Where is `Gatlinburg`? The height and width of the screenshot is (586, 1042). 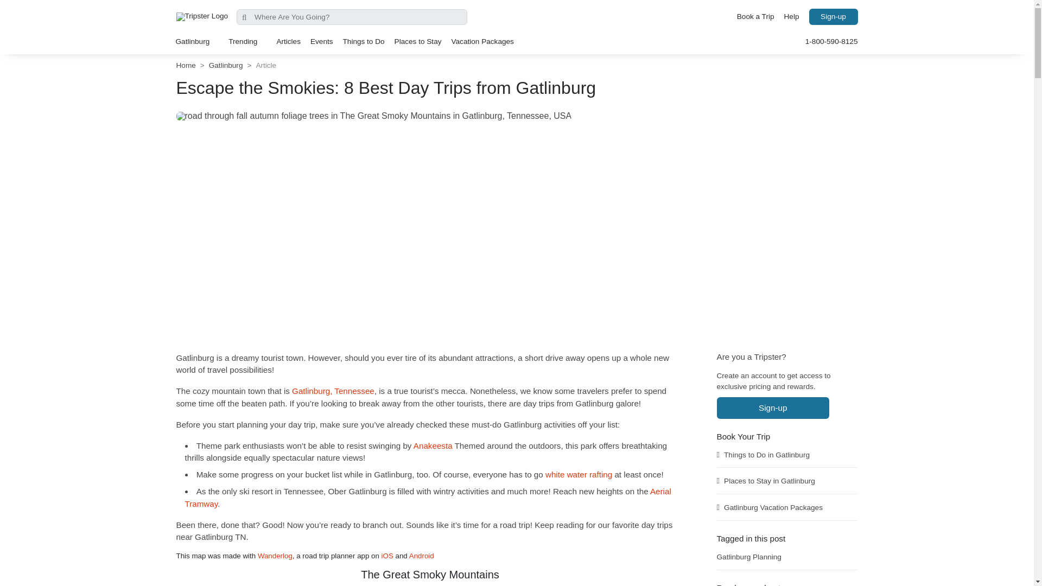 Gatlinburg is located at coordinates (197, 41).